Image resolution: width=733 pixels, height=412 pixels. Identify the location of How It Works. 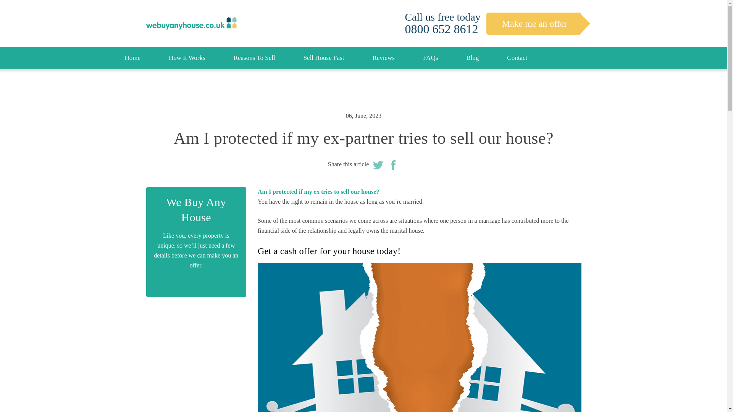
(187, 58).